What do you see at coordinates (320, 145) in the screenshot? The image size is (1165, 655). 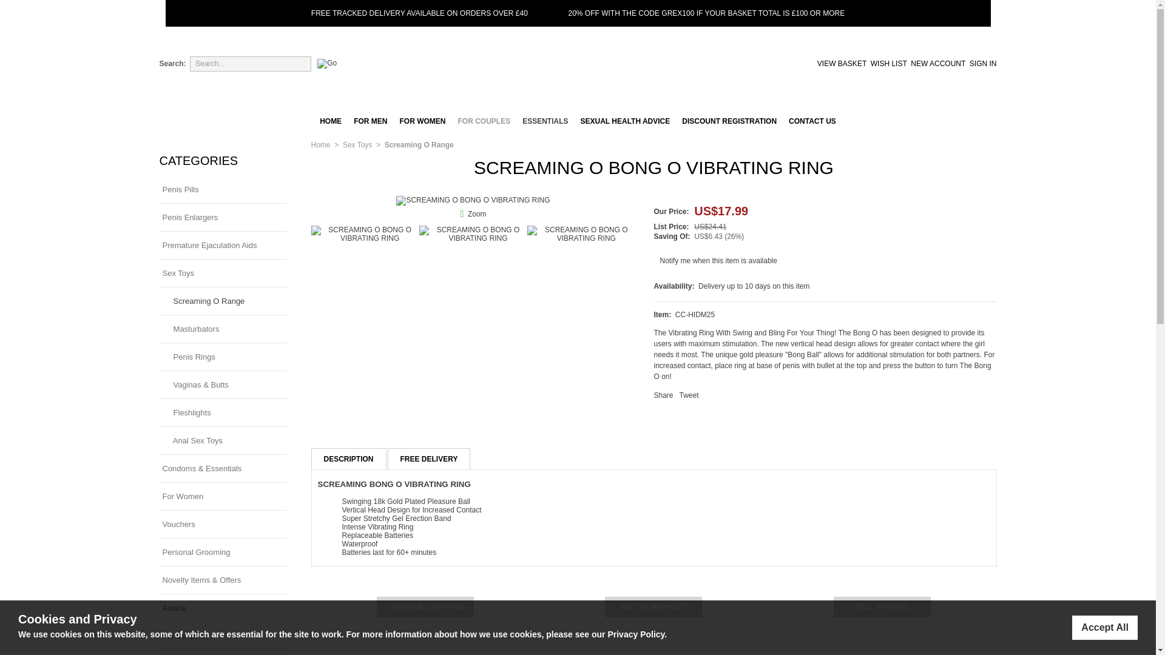 I see `Home` at bounding box center [320, 145].